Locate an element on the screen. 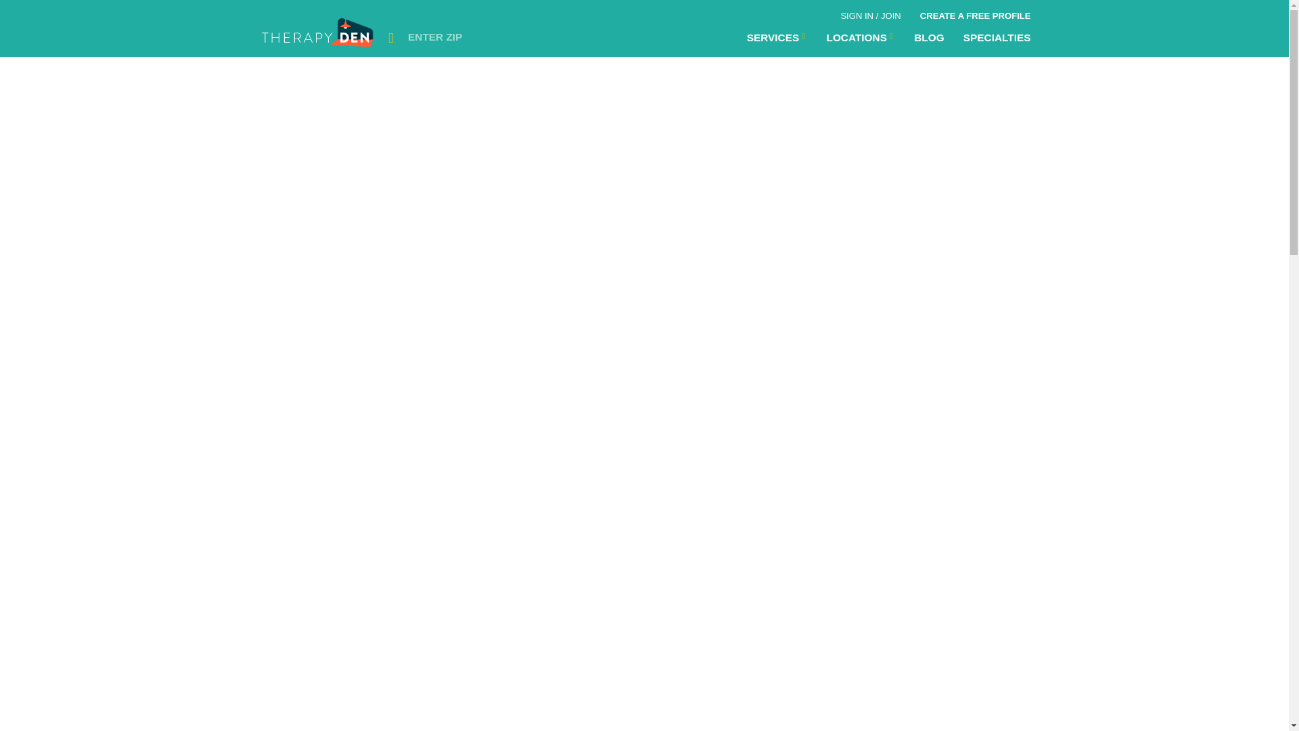 This screenshot has width=1299, height=731. BLOG is located at coordinates (928, 37).